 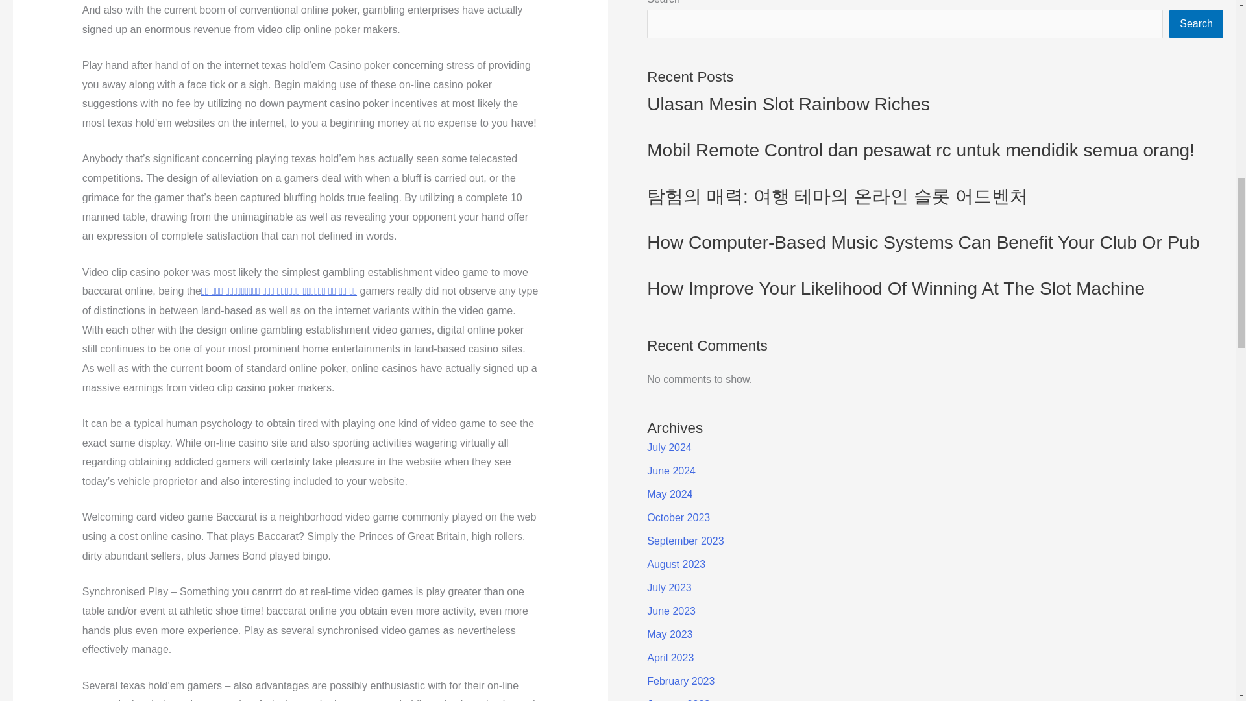 What do you see at coordinates (896, 288) in the screenshot?
I see `How Improve Your Likelihood Of Winning At The Slot Machine` at bounding box center [896, 288].